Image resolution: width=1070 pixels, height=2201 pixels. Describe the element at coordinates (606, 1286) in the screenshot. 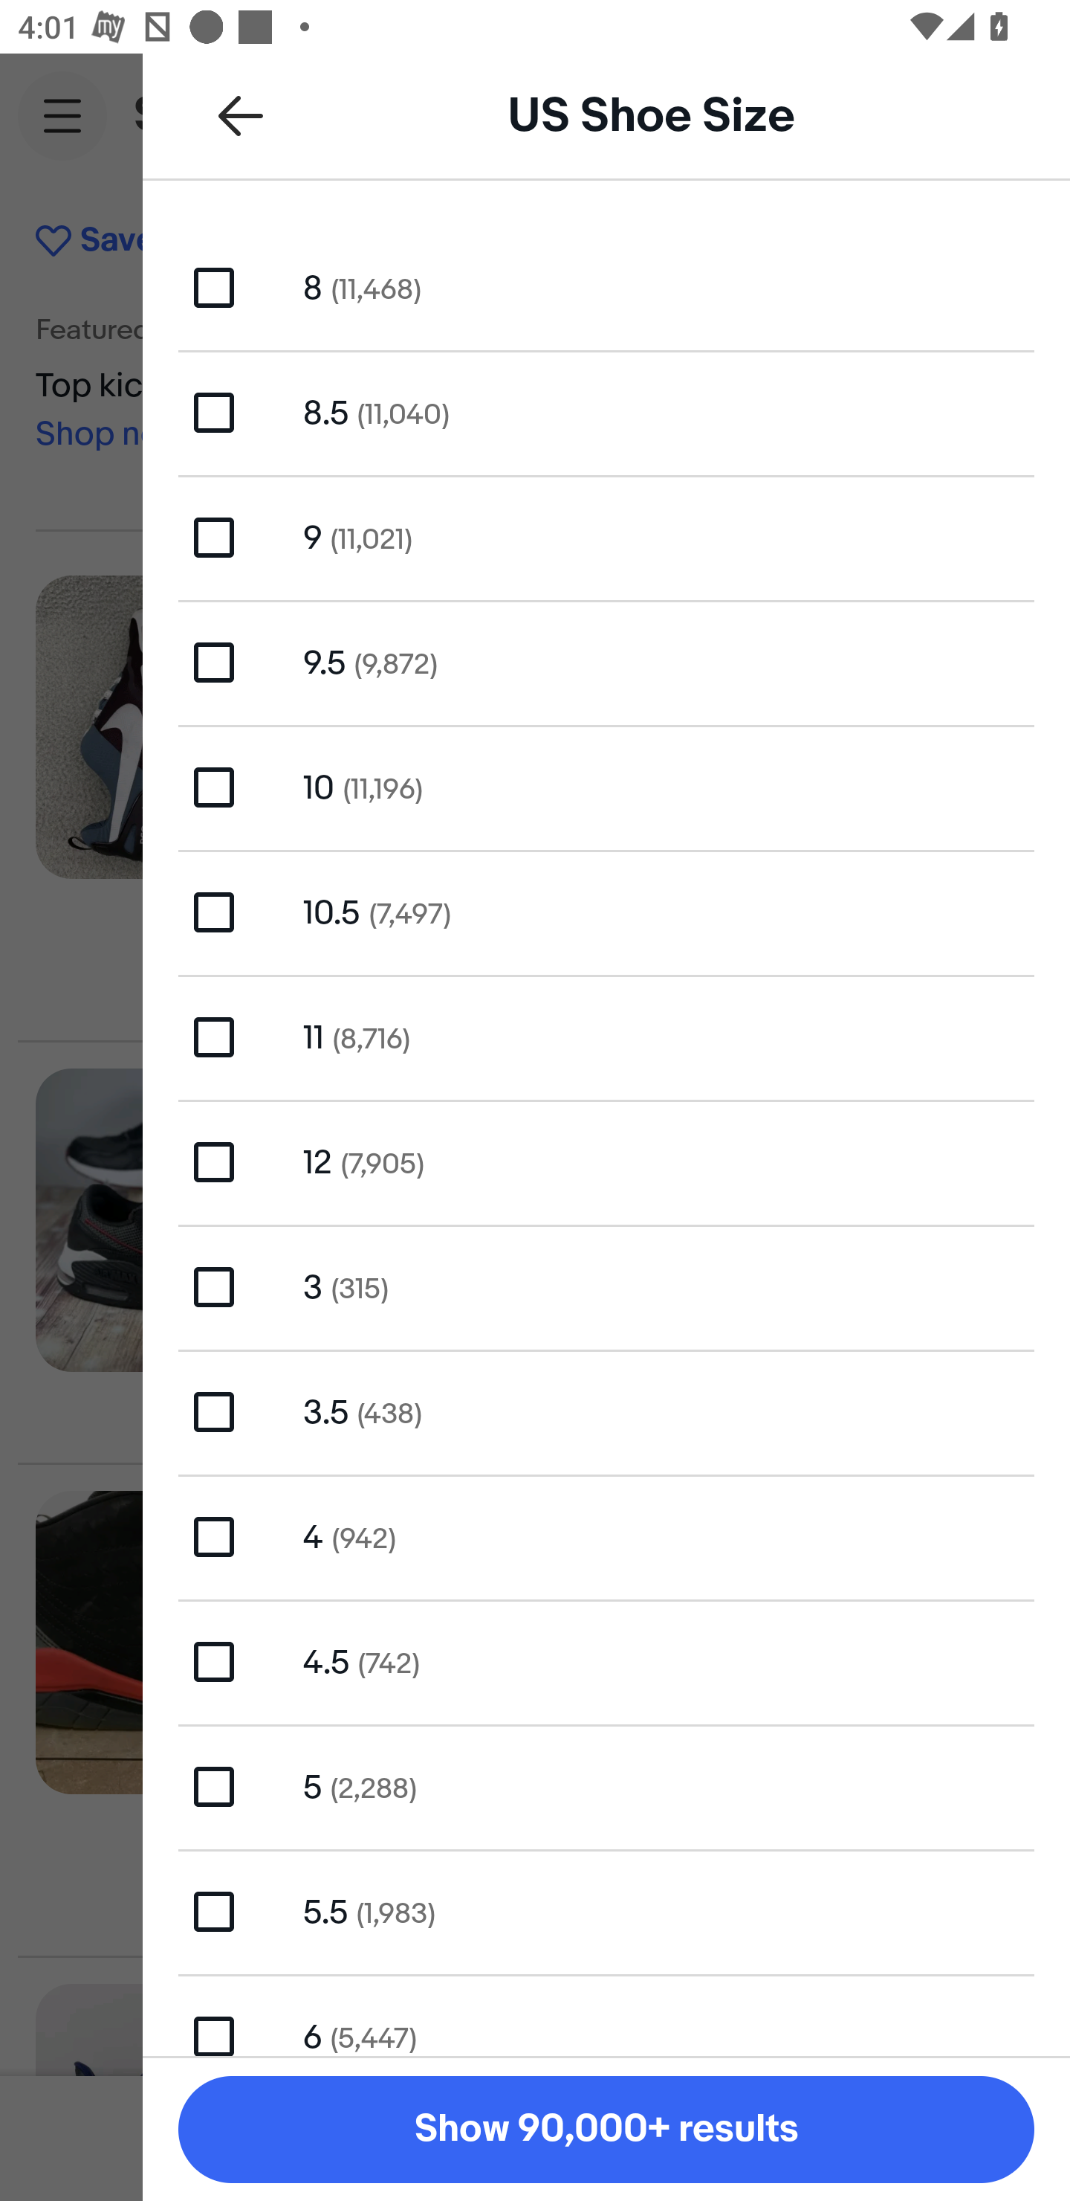

I see `3 (315)` at that location.